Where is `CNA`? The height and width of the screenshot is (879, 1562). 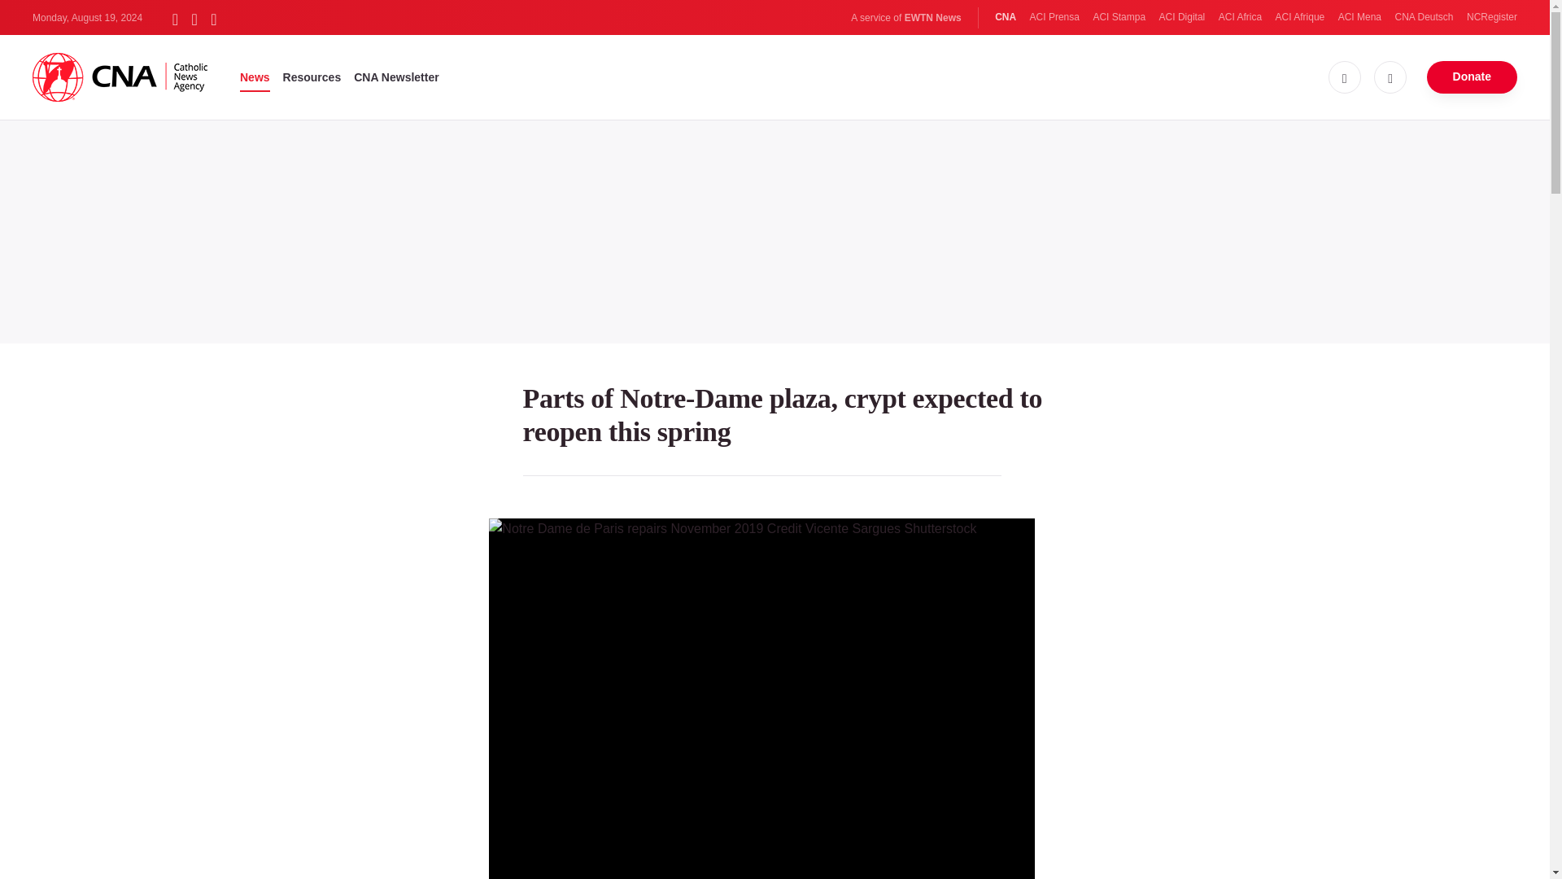
CNA is located at coordinates (1006, 17).